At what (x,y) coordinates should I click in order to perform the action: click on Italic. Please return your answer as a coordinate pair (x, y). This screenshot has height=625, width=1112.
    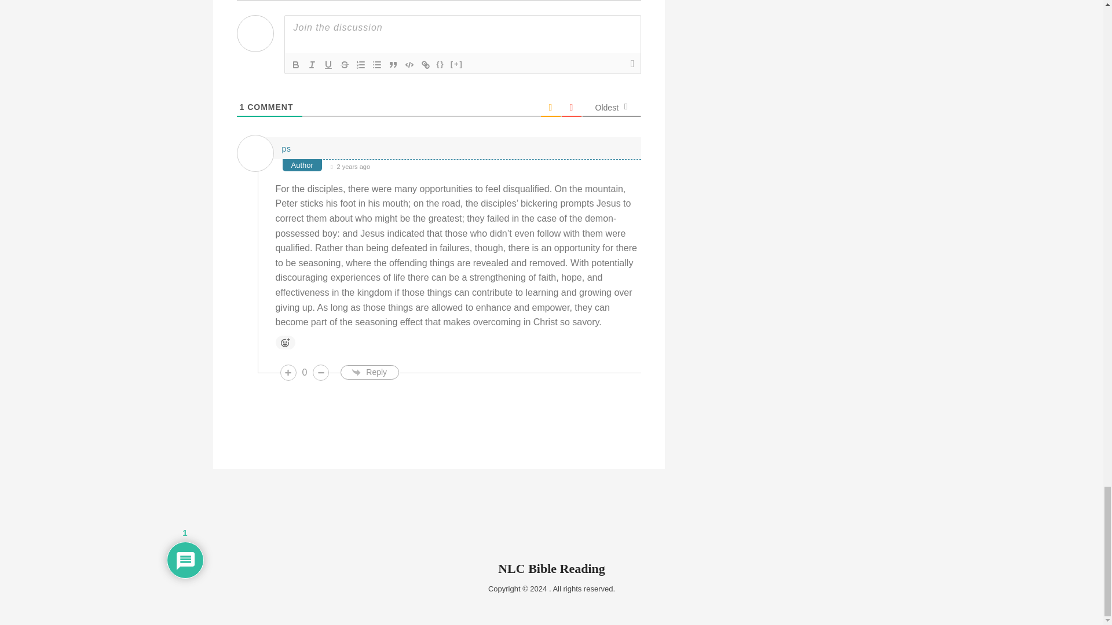
    Looking at the image, I should click on (312, 65).